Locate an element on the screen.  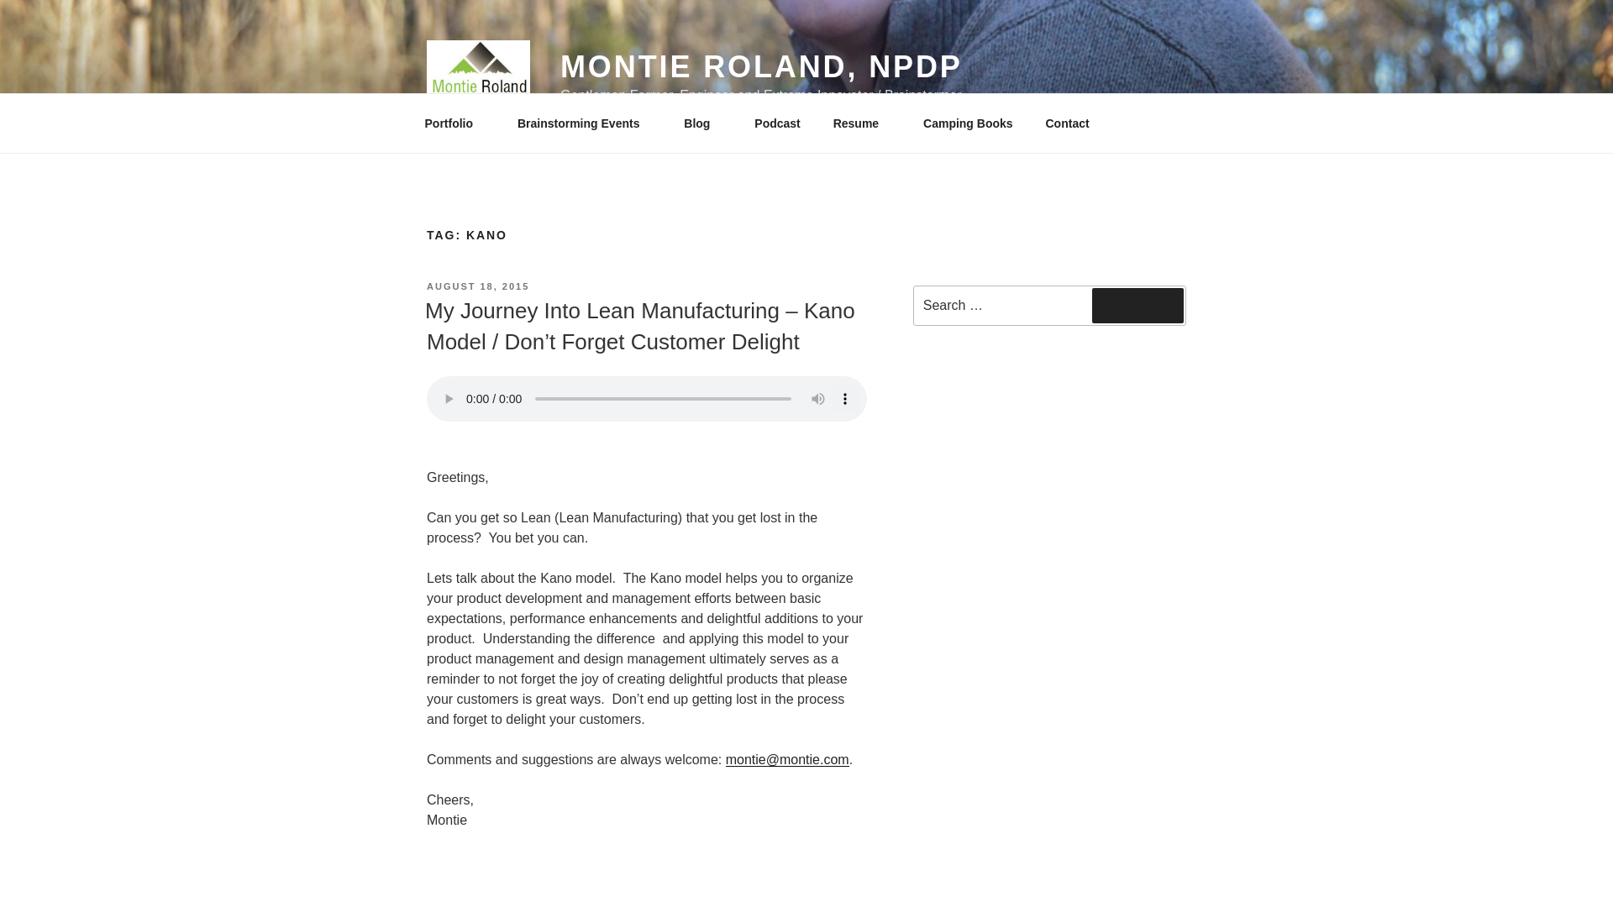
Podcast is located at coordinates (777, 123).